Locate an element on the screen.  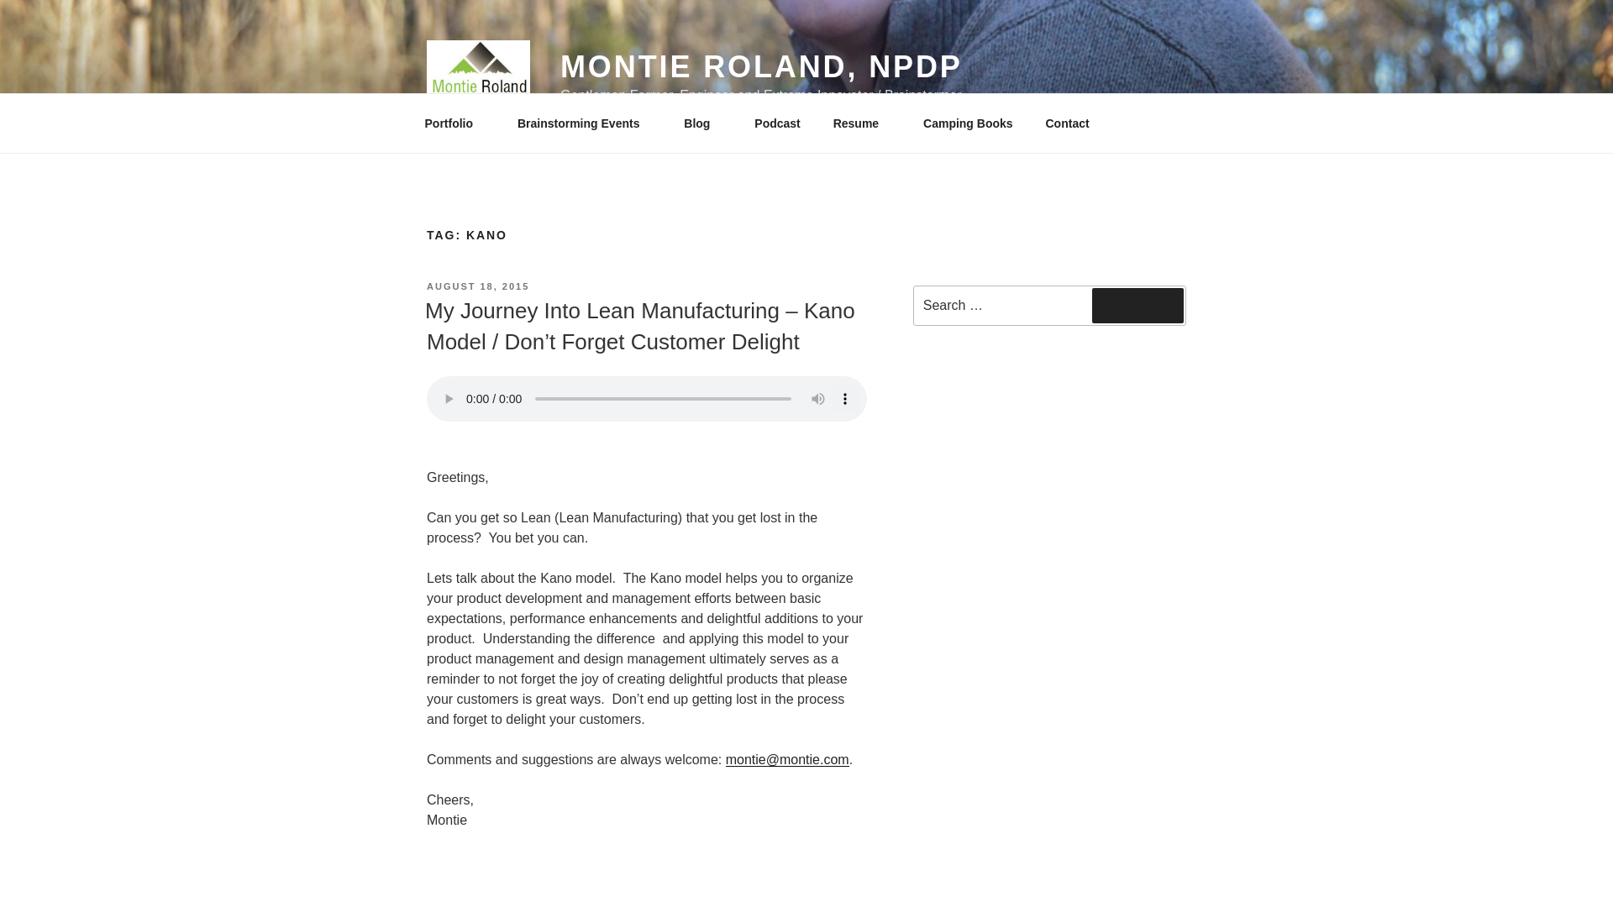
Podcast is located at coordinates (777, 123).